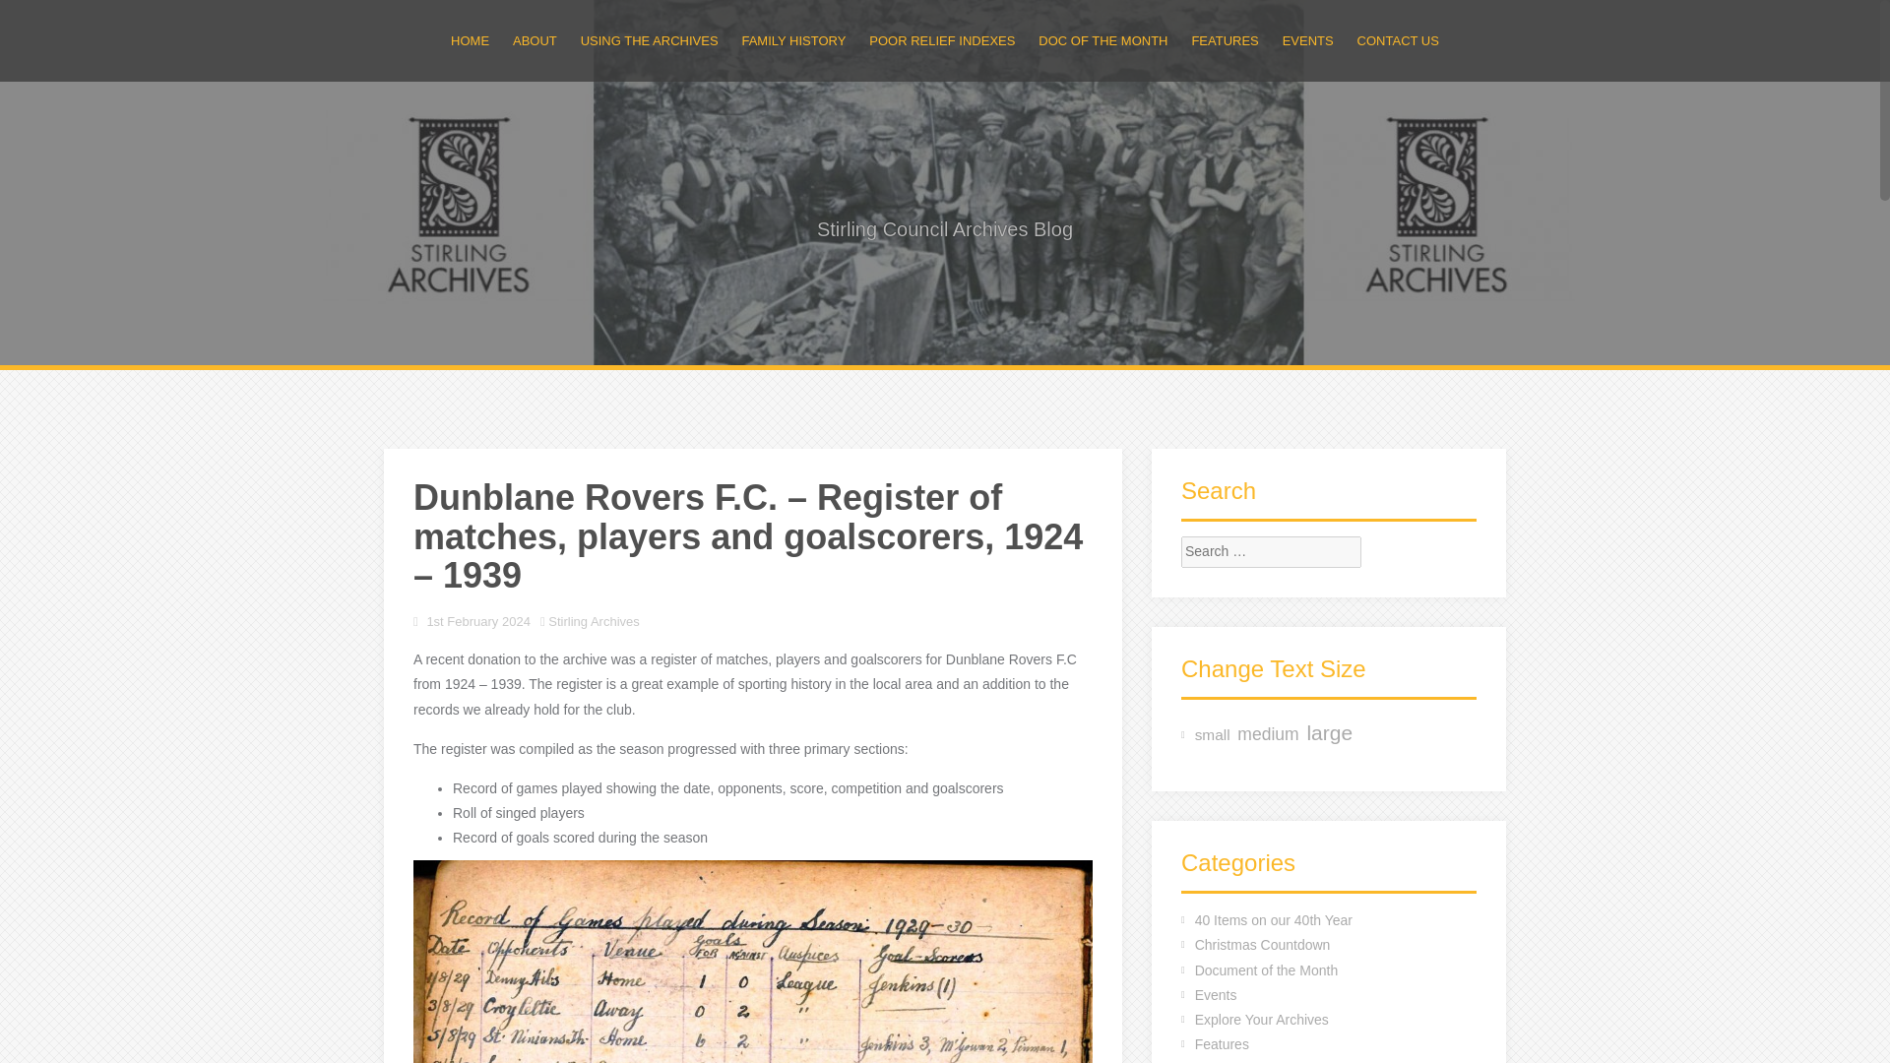 Image resolution: width=1890 pixels, height=1063 pixels. What do you see at coordinates (31, 16) in the screenshot?
I see `Search` at bounding box center [31, 16].